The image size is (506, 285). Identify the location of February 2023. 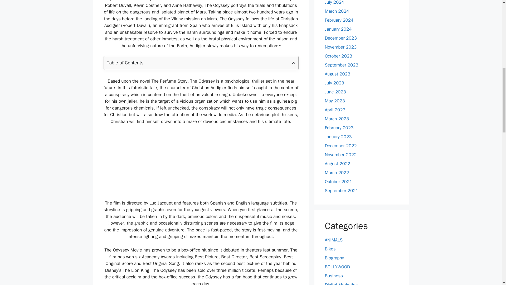
(339, 128).